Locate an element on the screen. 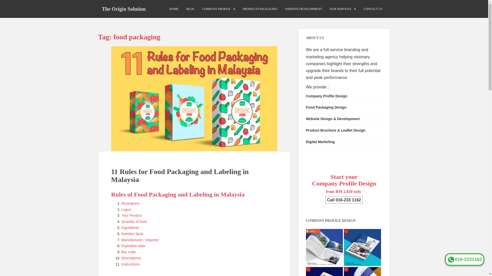 This screenshot has width=492, height=276. Ingredients is located at coordinates (130, 227).